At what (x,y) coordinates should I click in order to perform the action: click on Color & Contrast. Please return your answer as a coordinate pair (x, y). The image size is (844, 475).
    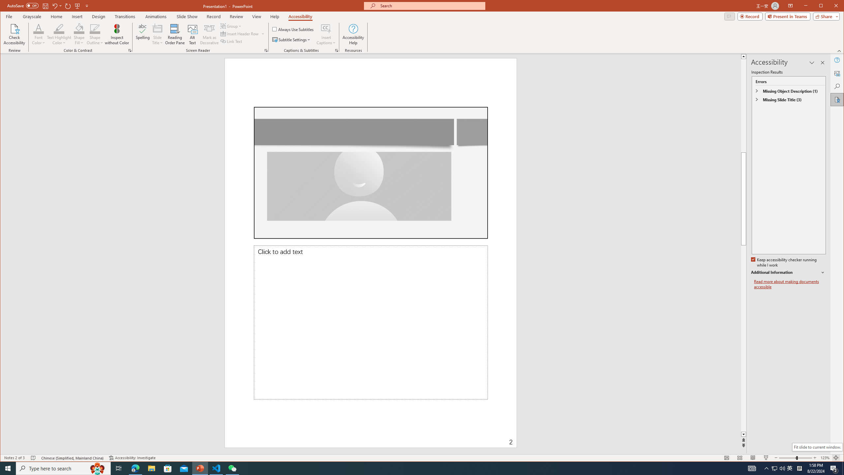
    Looking at the image, I should click on (130, 50).